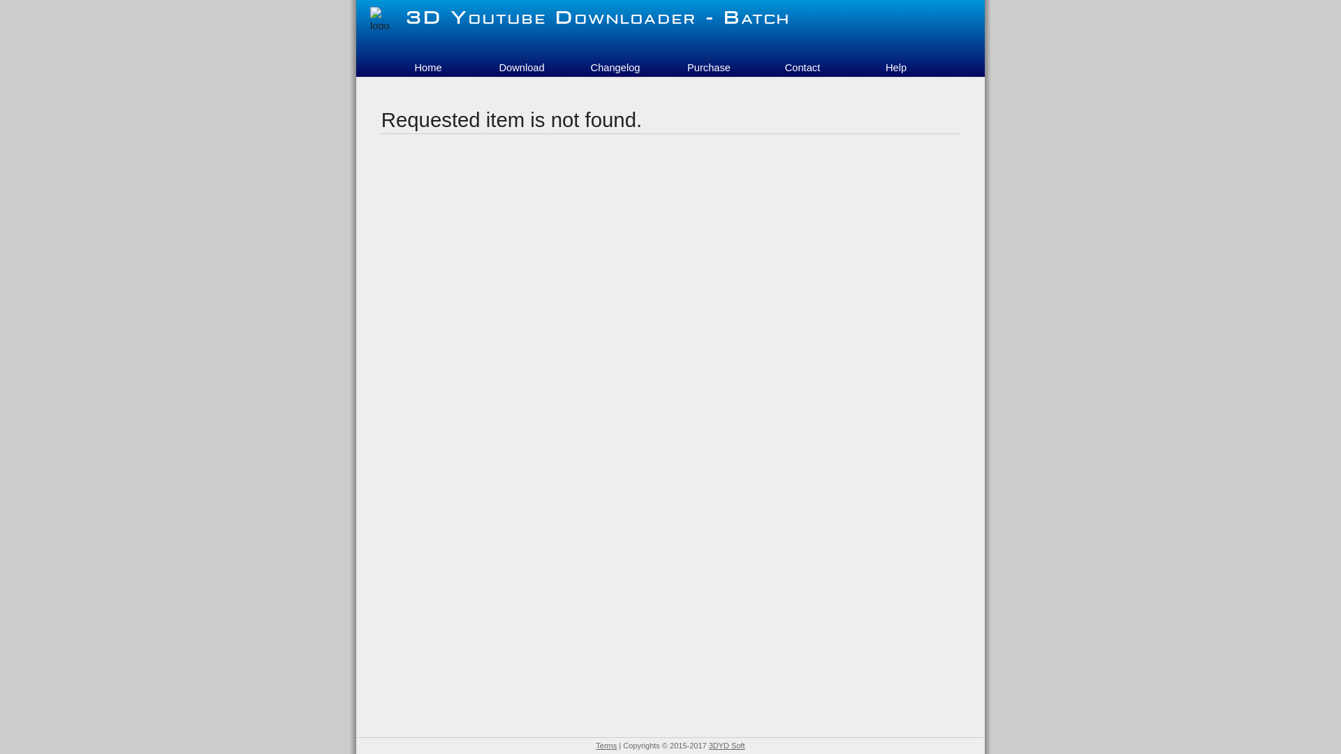  What do you see at coordinates (615, 68) in the screenshot?
I see `Changelog` at bounding box center [615, 68].